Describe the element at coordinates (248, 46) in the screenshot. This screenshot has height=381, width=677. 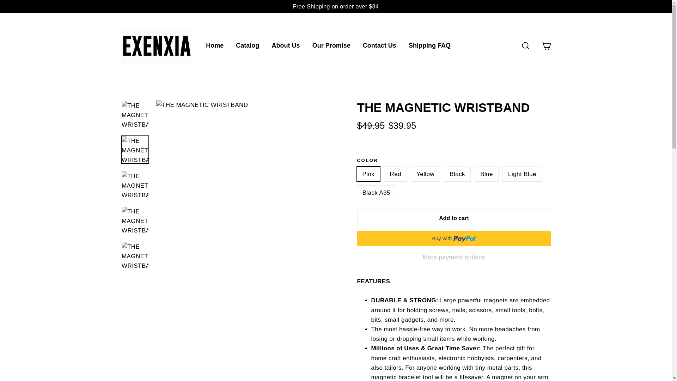
I see `Catalog` at that location.